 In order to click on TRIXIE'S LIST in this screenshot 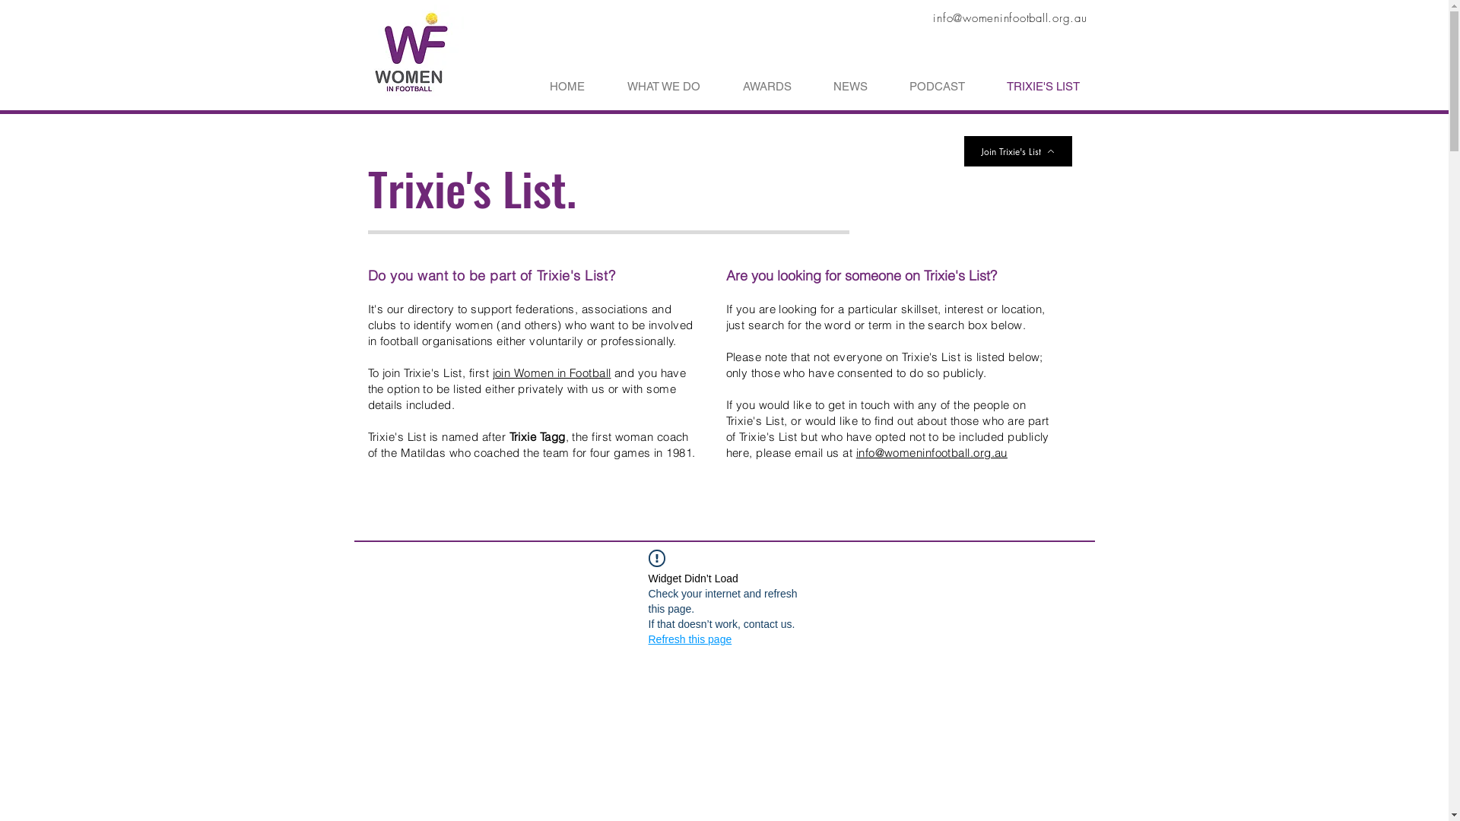, I will do `click(1030, 87)`.